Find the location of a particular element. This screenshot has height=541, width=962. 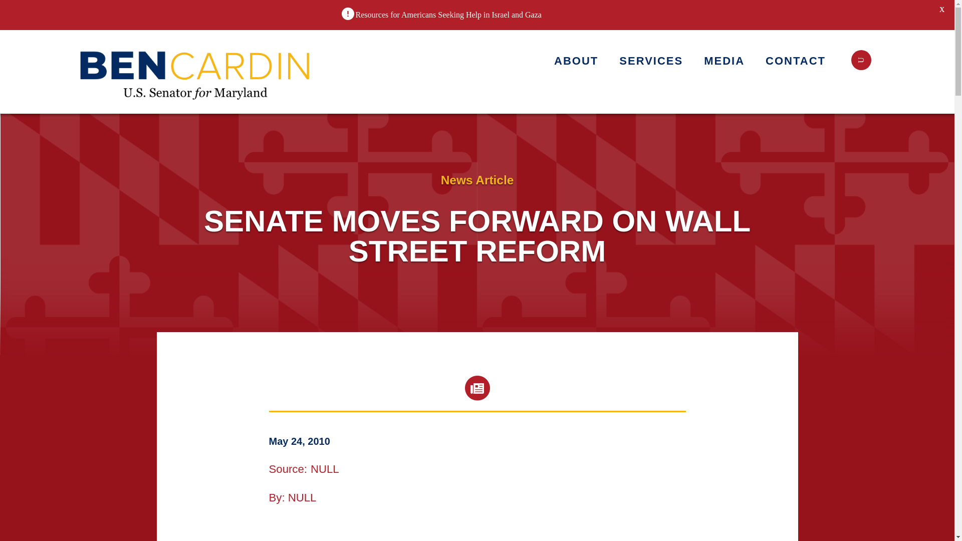

News Icon is located at coordinates (477, 388).